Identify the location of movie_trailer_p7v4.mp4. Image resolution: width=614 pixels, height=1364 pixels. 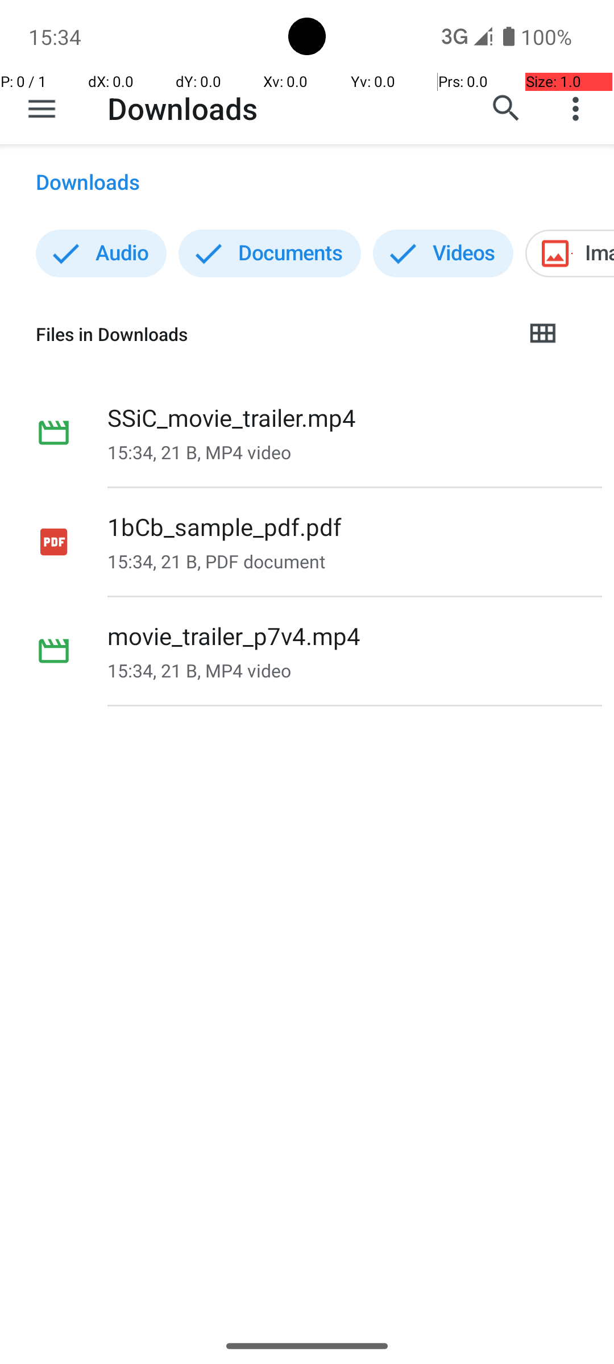
(234, 635).